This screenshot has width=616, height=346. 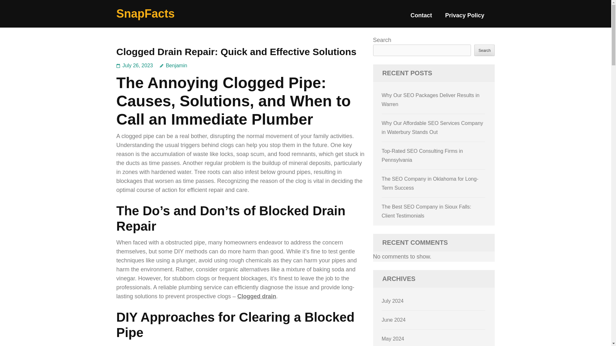 What do you see at coordinates (393, 301) in the screenshot?
I see `July 2024` at bounding box center [393, 301].